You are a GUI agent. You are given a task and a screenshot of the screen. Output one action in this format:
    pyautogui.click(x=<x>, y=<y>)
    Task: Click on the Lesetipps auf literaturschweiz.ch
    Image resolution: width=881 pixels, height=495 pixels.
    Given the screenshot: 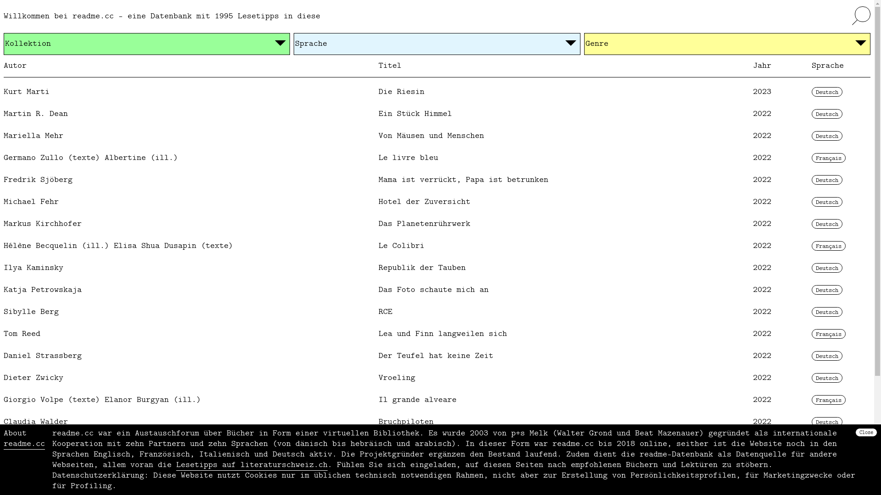 What is the action you would take?
    pyautogui.click(x=252, y=465)
    